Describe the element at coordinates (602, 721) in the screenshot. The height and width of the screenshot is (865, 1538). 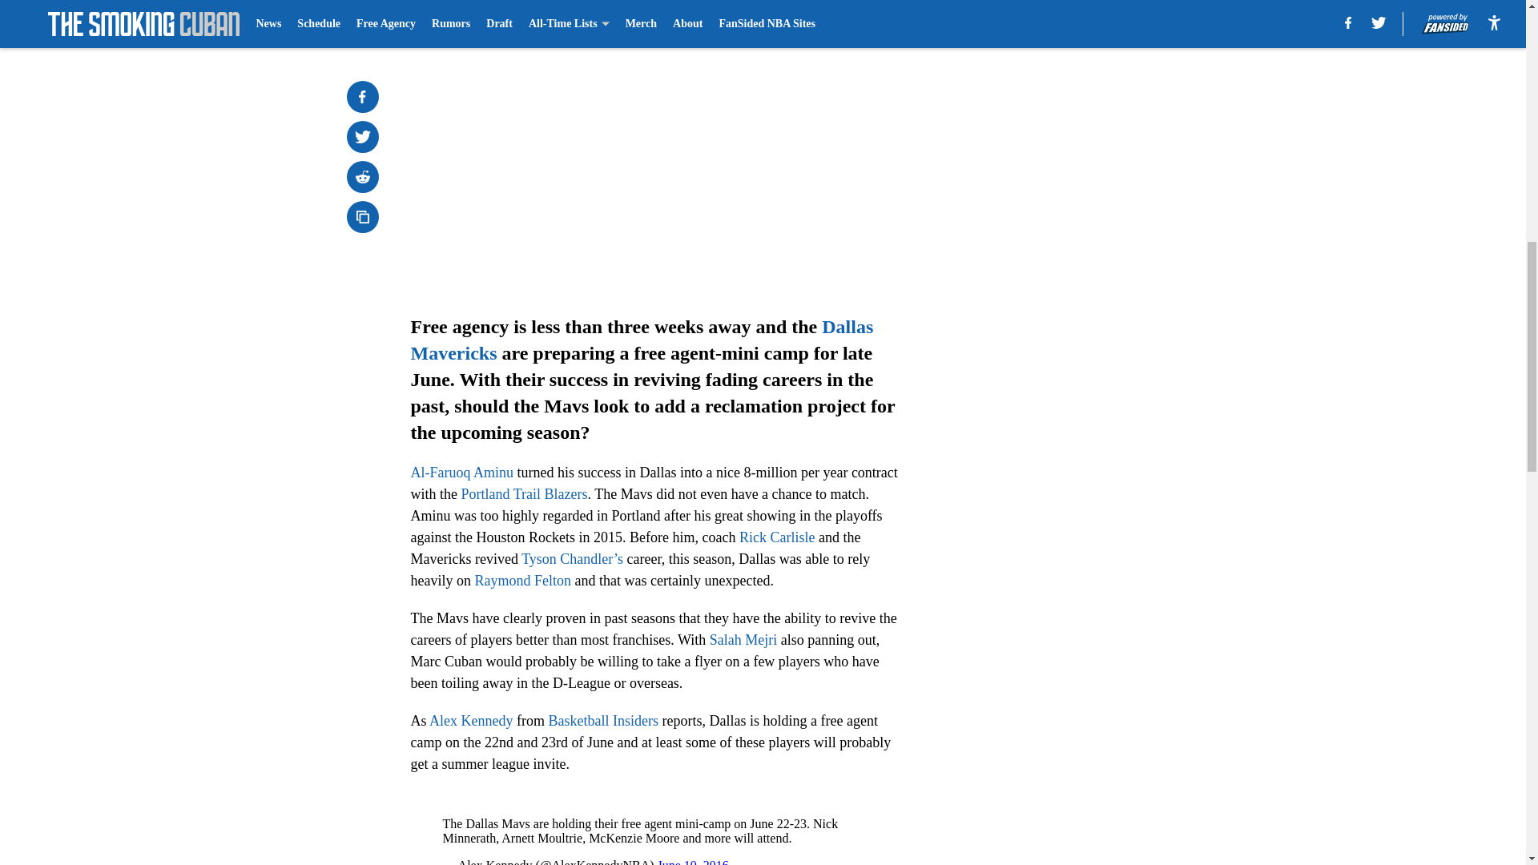
I see `Basketball Insiders` at that location.